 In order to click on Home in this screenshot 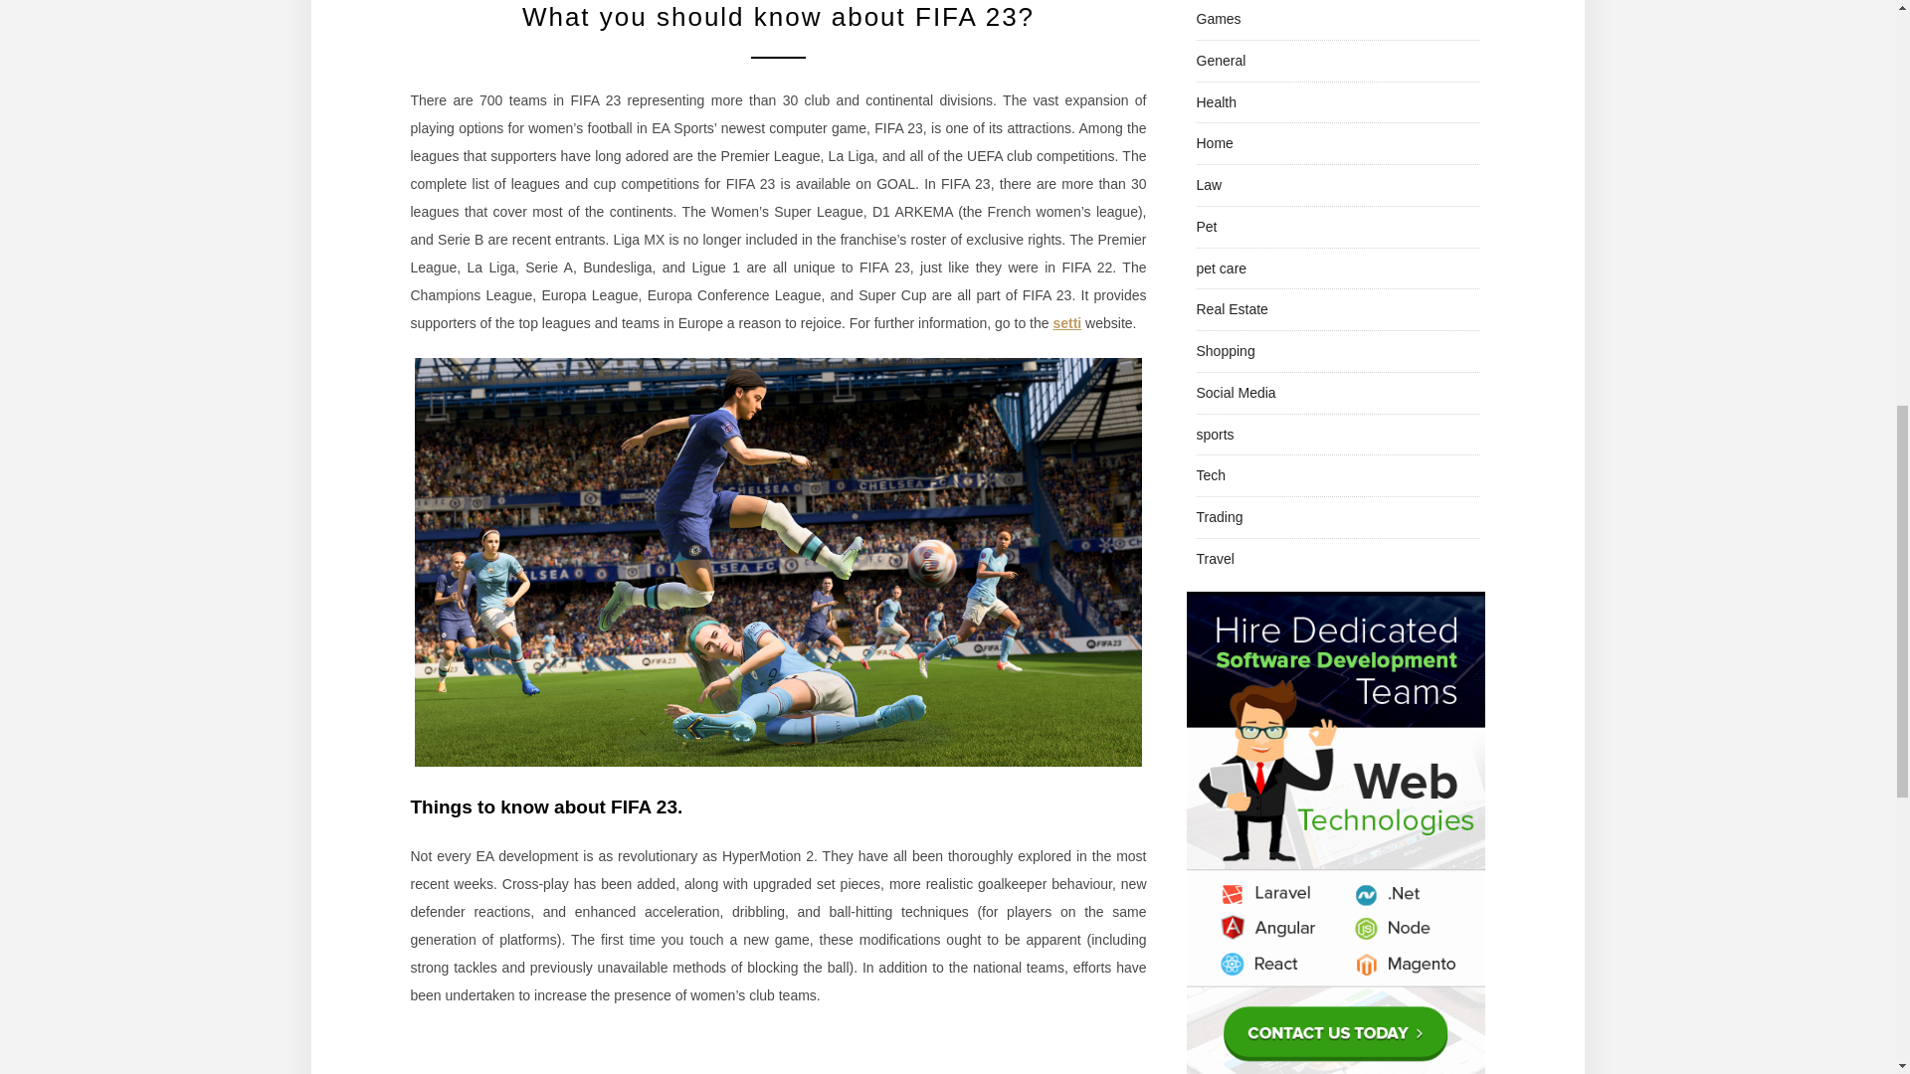, I will do `click(1214, 143)`.